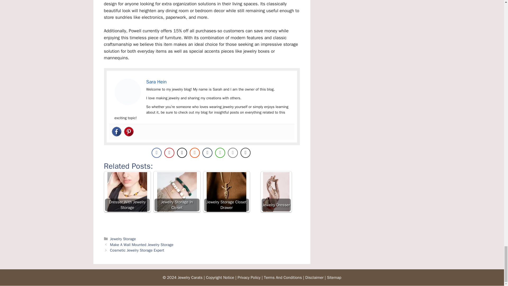 The image size is (508, 286). What do you see at coordinates (127, 192) in the screenshot?
I see `Dresser With Jewelry Storage` at bounding box center [127, 192].